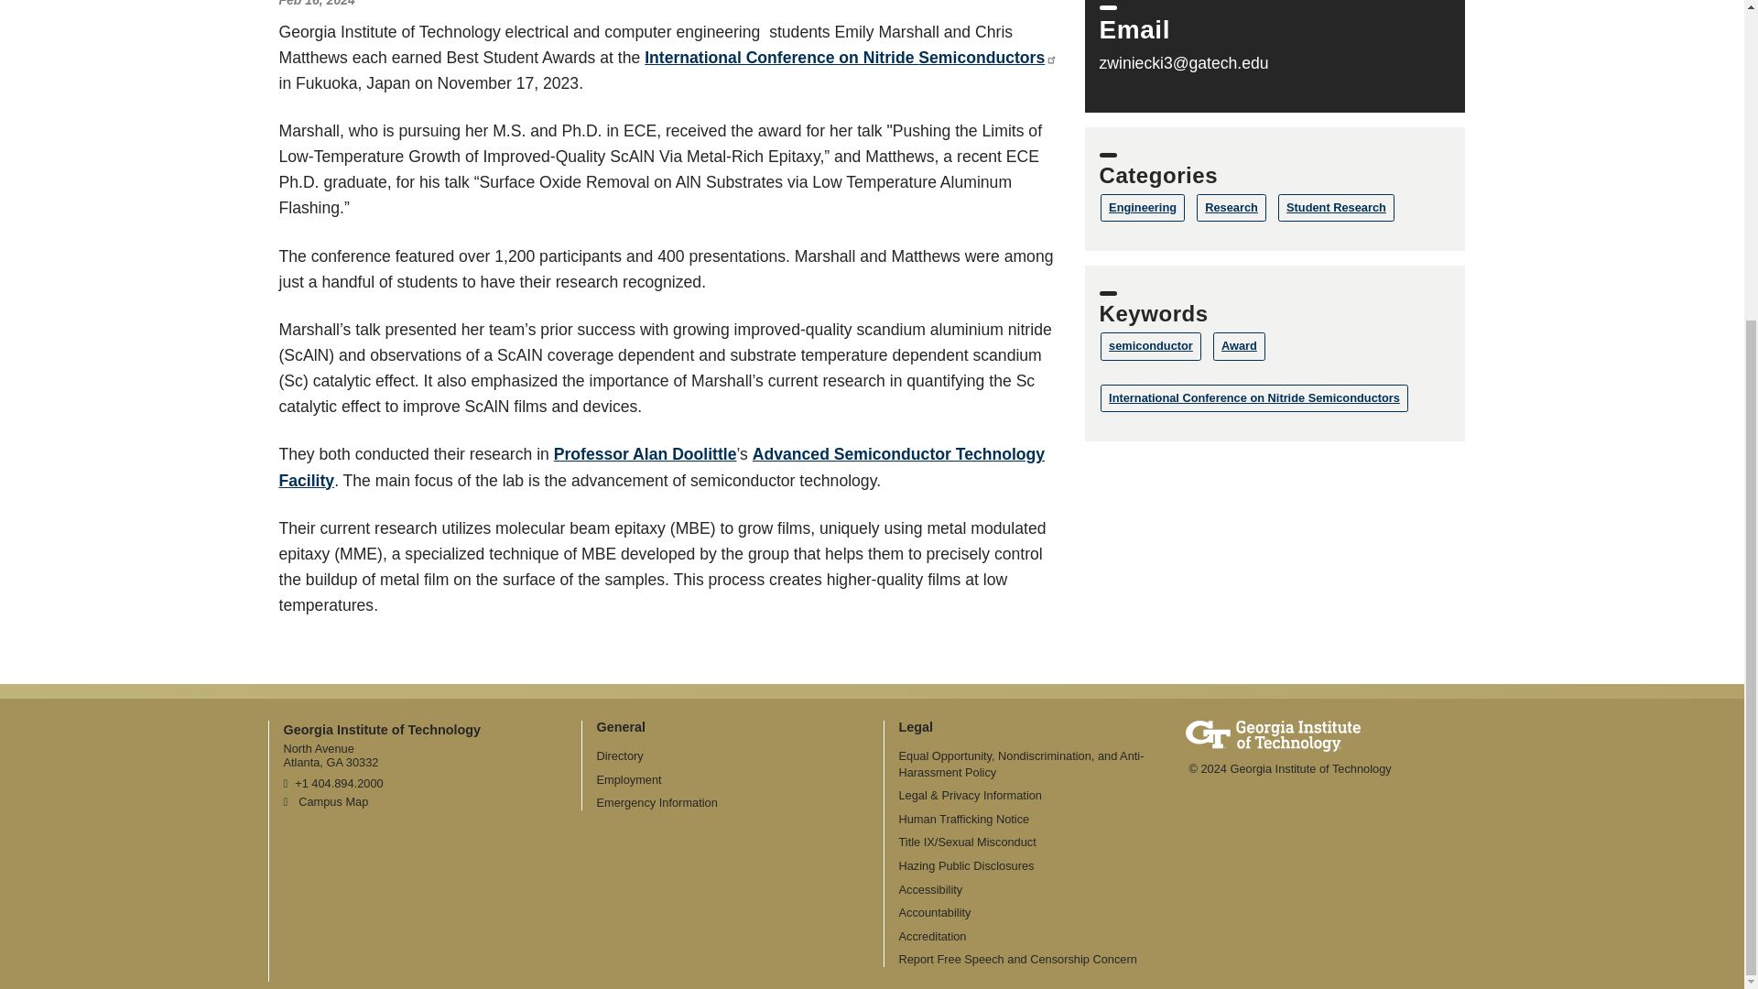 This screenshot has width=1758, height=989. What do you see at coordinates (967, 865) in the screenshot?
I see `Georgia Tech Hazing Conduct History` at bounding box center [967, 865].